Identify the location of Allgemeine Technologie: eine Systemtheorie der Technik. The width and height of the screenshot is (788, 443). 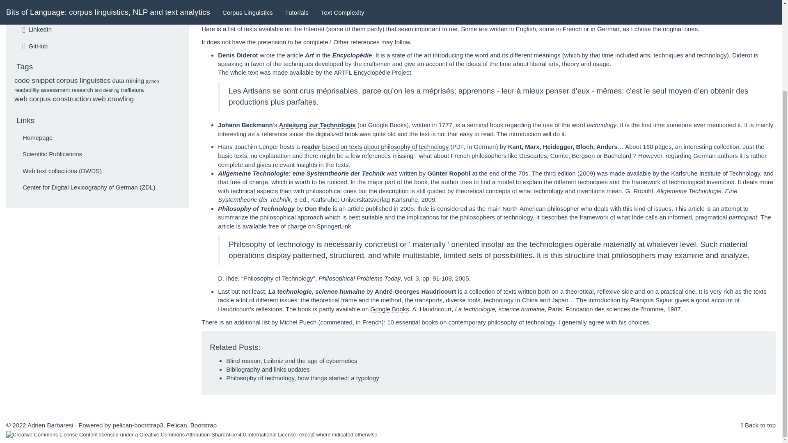
(301, 173).